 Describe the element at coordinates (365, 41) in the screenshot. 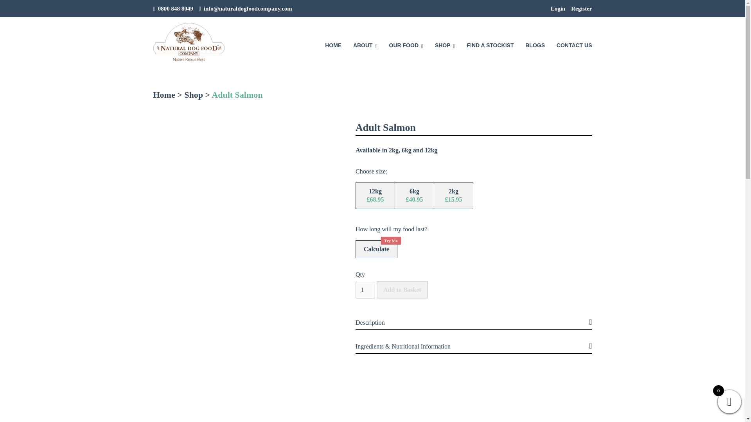

I see `ABOUT` at that location.